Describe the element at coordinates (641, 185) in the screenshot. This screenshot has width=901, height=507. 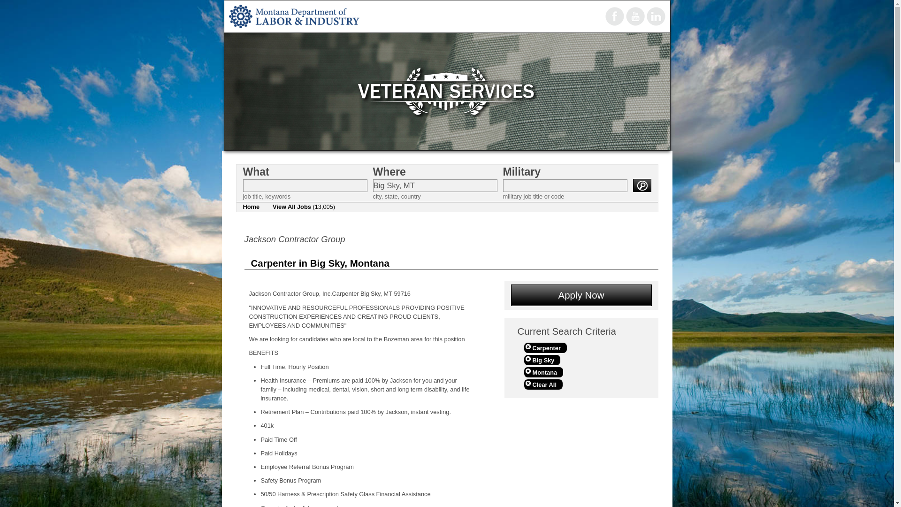
I see `search` at that location.